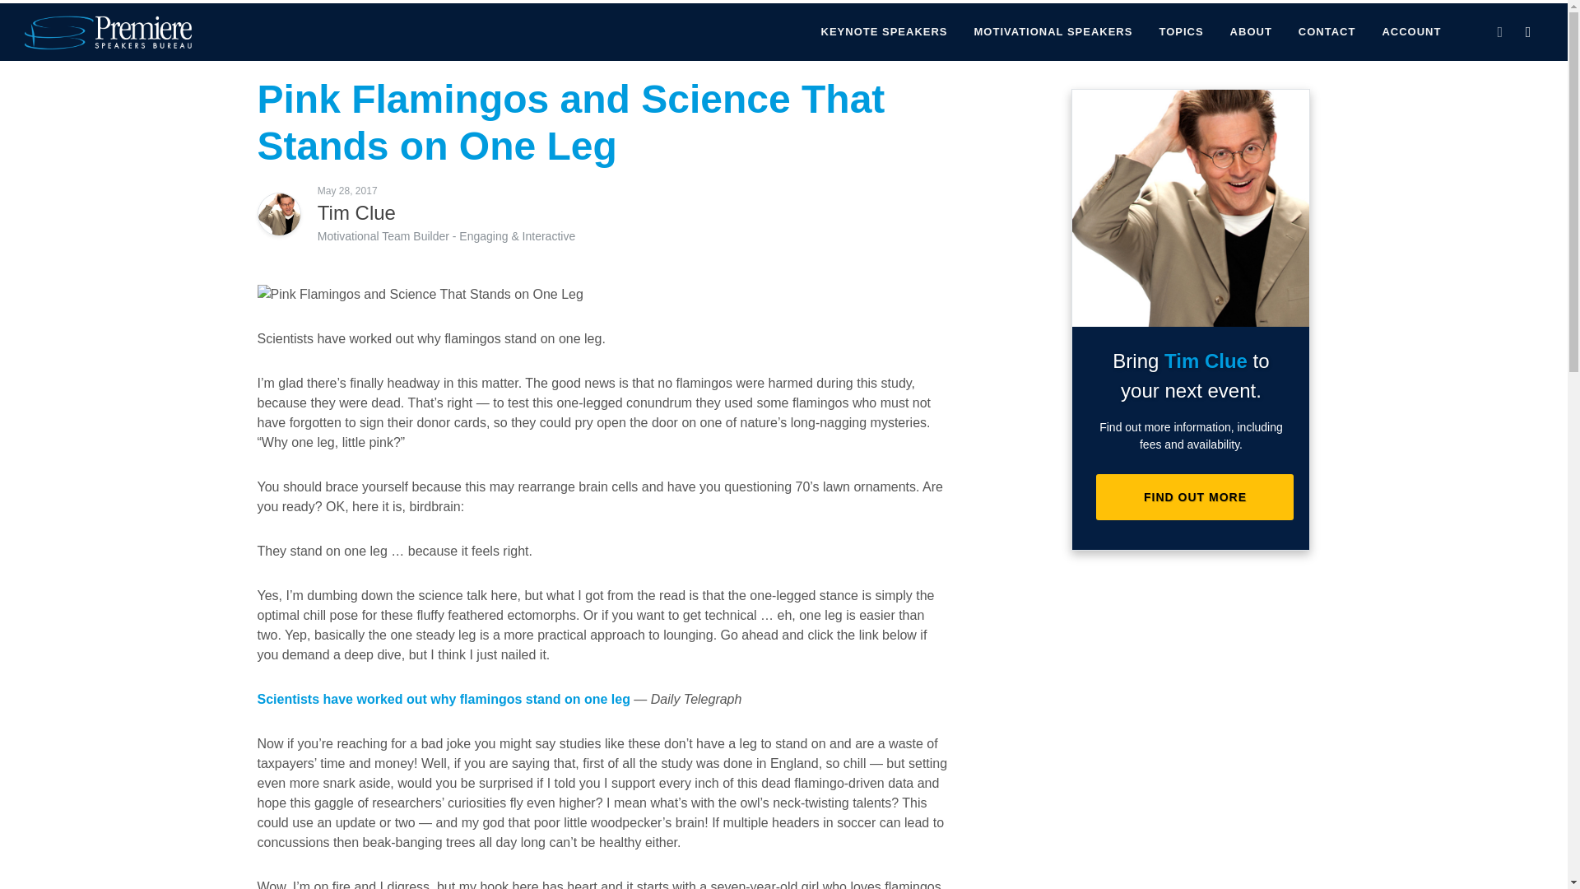 The height and width of the screenshot is (889, 1580). What do you see at coordinates (1327, 32) in the screenshot?
I see `CONTACT` at bounding box center [1327, 32].